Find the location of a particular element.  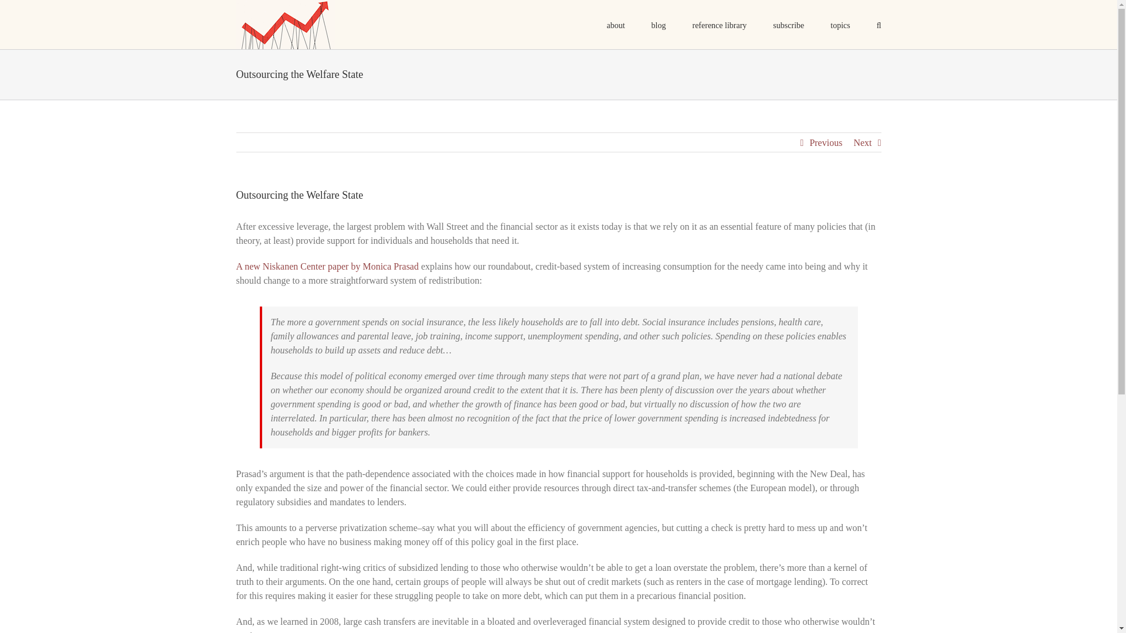

A new Niskanen Center paper by Monica Prasad is located at coordinates (326, 266).